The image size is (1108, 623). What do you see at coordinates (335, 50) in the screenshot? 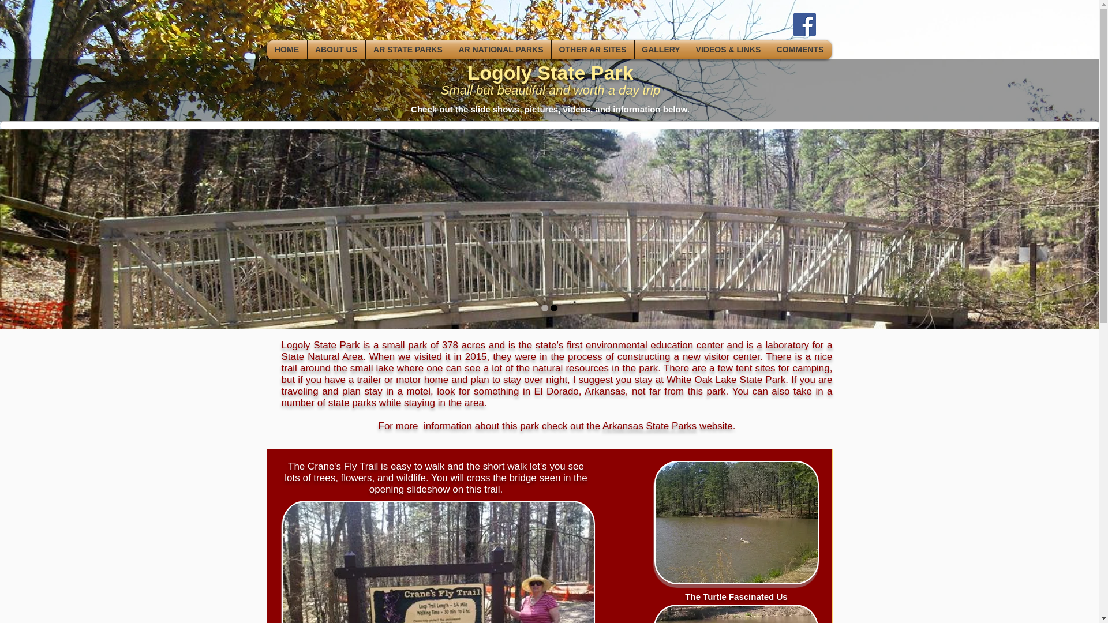
I see `ABOUT US` at bounding box center [335, 50].